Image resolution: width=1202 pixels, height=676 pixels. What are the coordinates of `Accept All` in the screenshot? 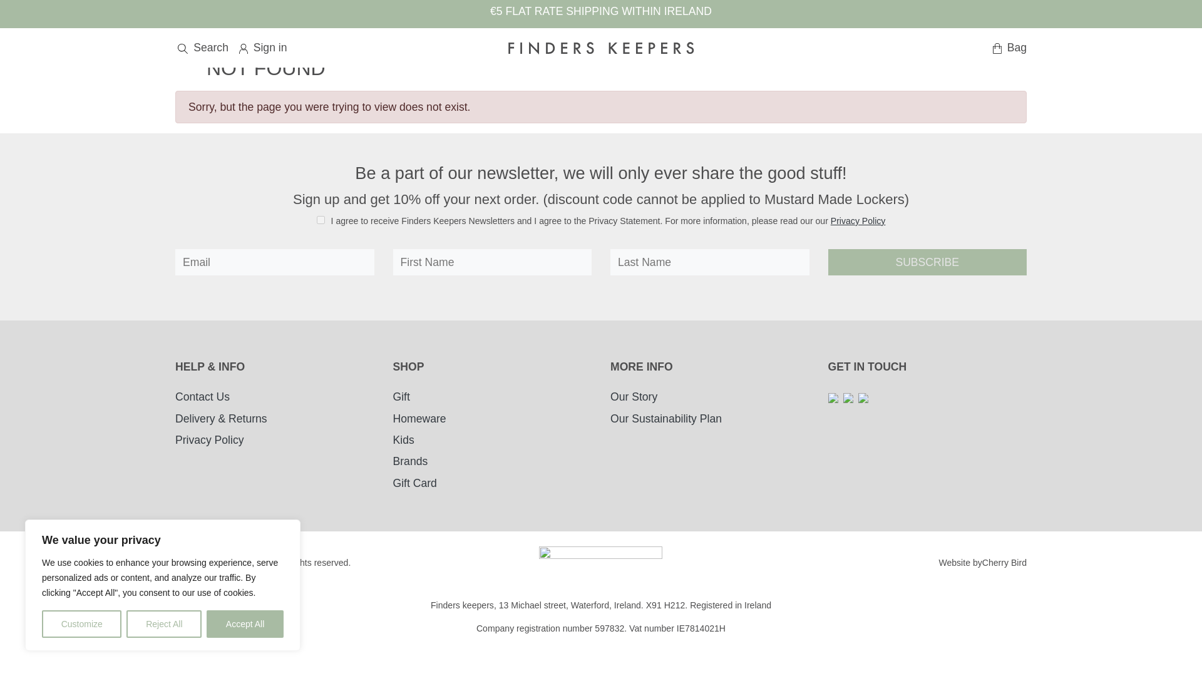 It's located at (245, 624).